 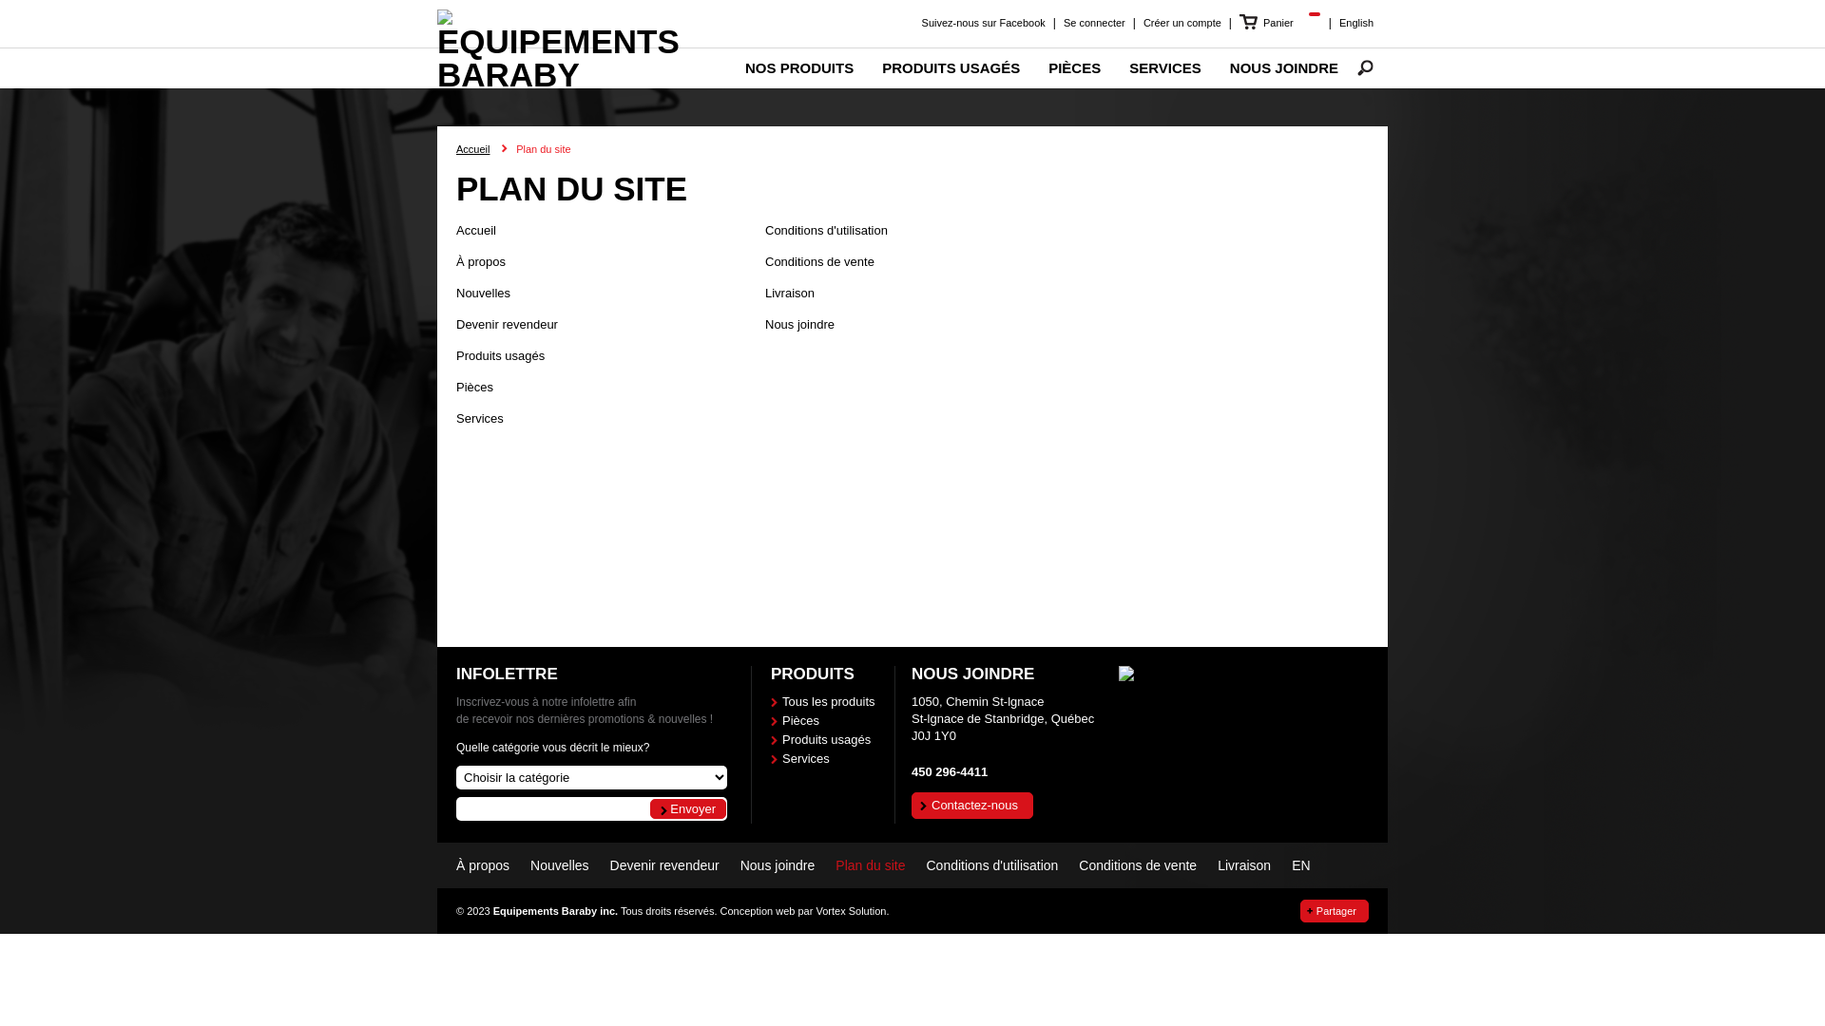 I want to click on Contactez-nous, so click(x=972, y=806).